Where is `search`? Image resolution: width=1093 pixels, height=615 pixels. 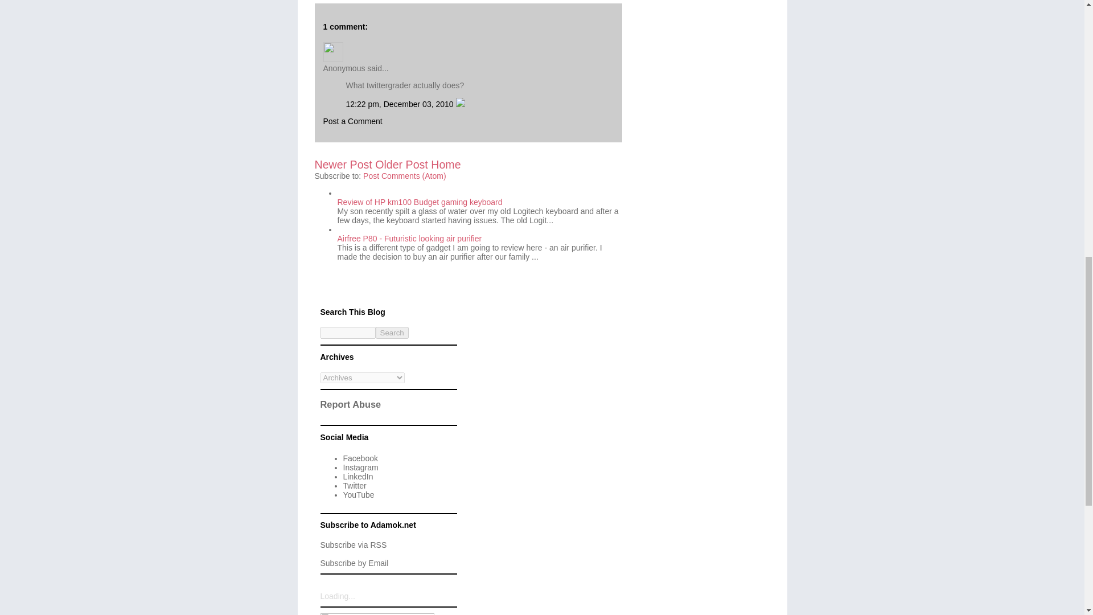
search is located at coordinates (347, 333).